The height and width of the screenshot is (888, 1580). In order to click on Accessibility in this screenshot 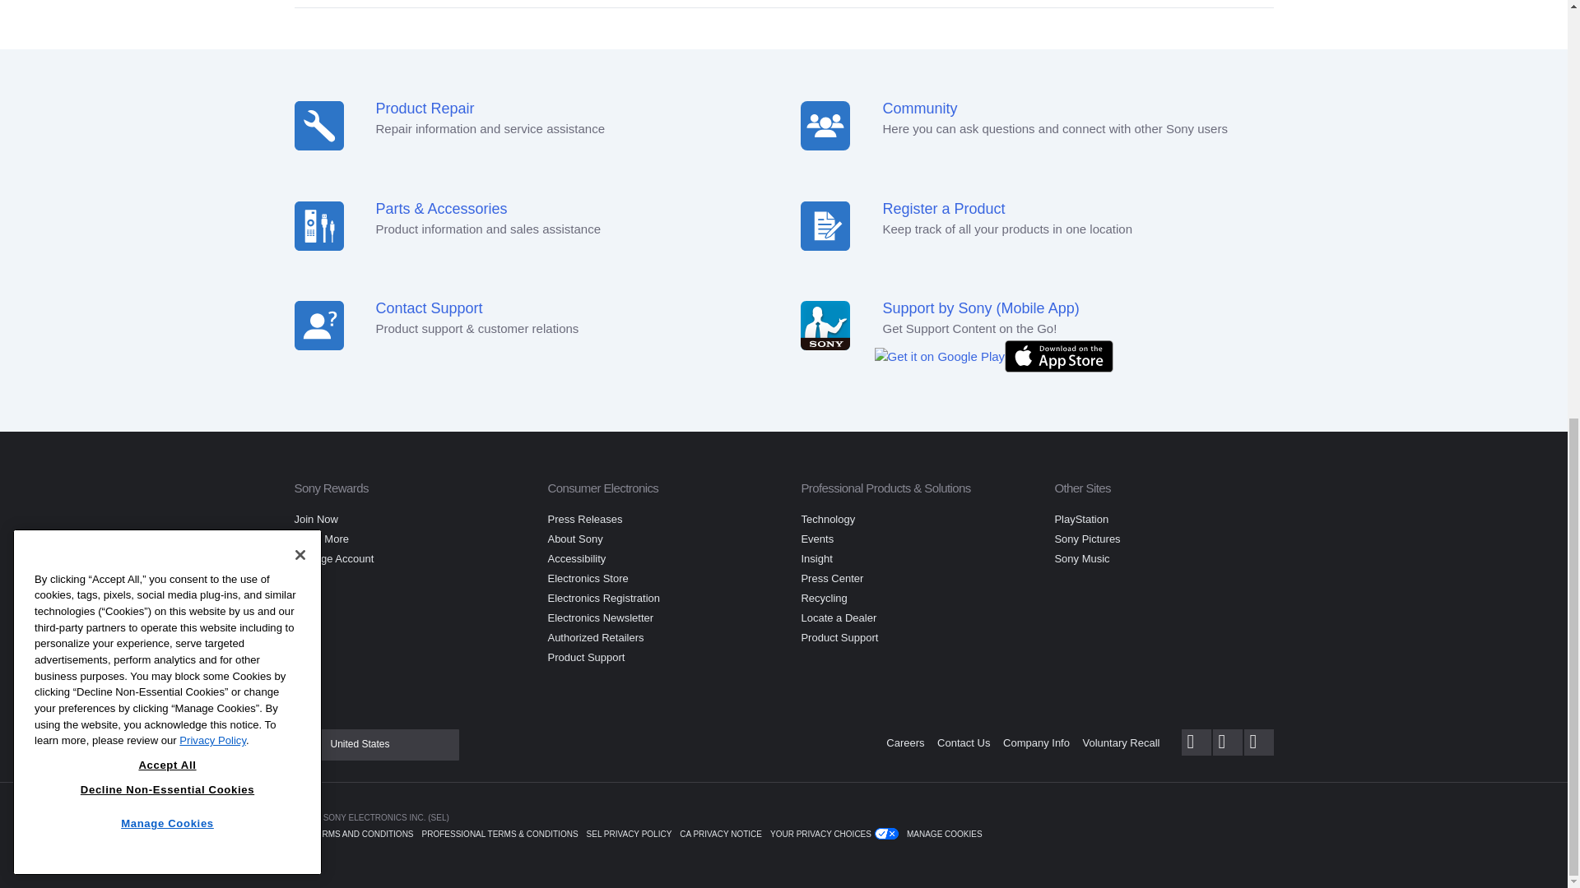, I will do `click(576, 557)`.